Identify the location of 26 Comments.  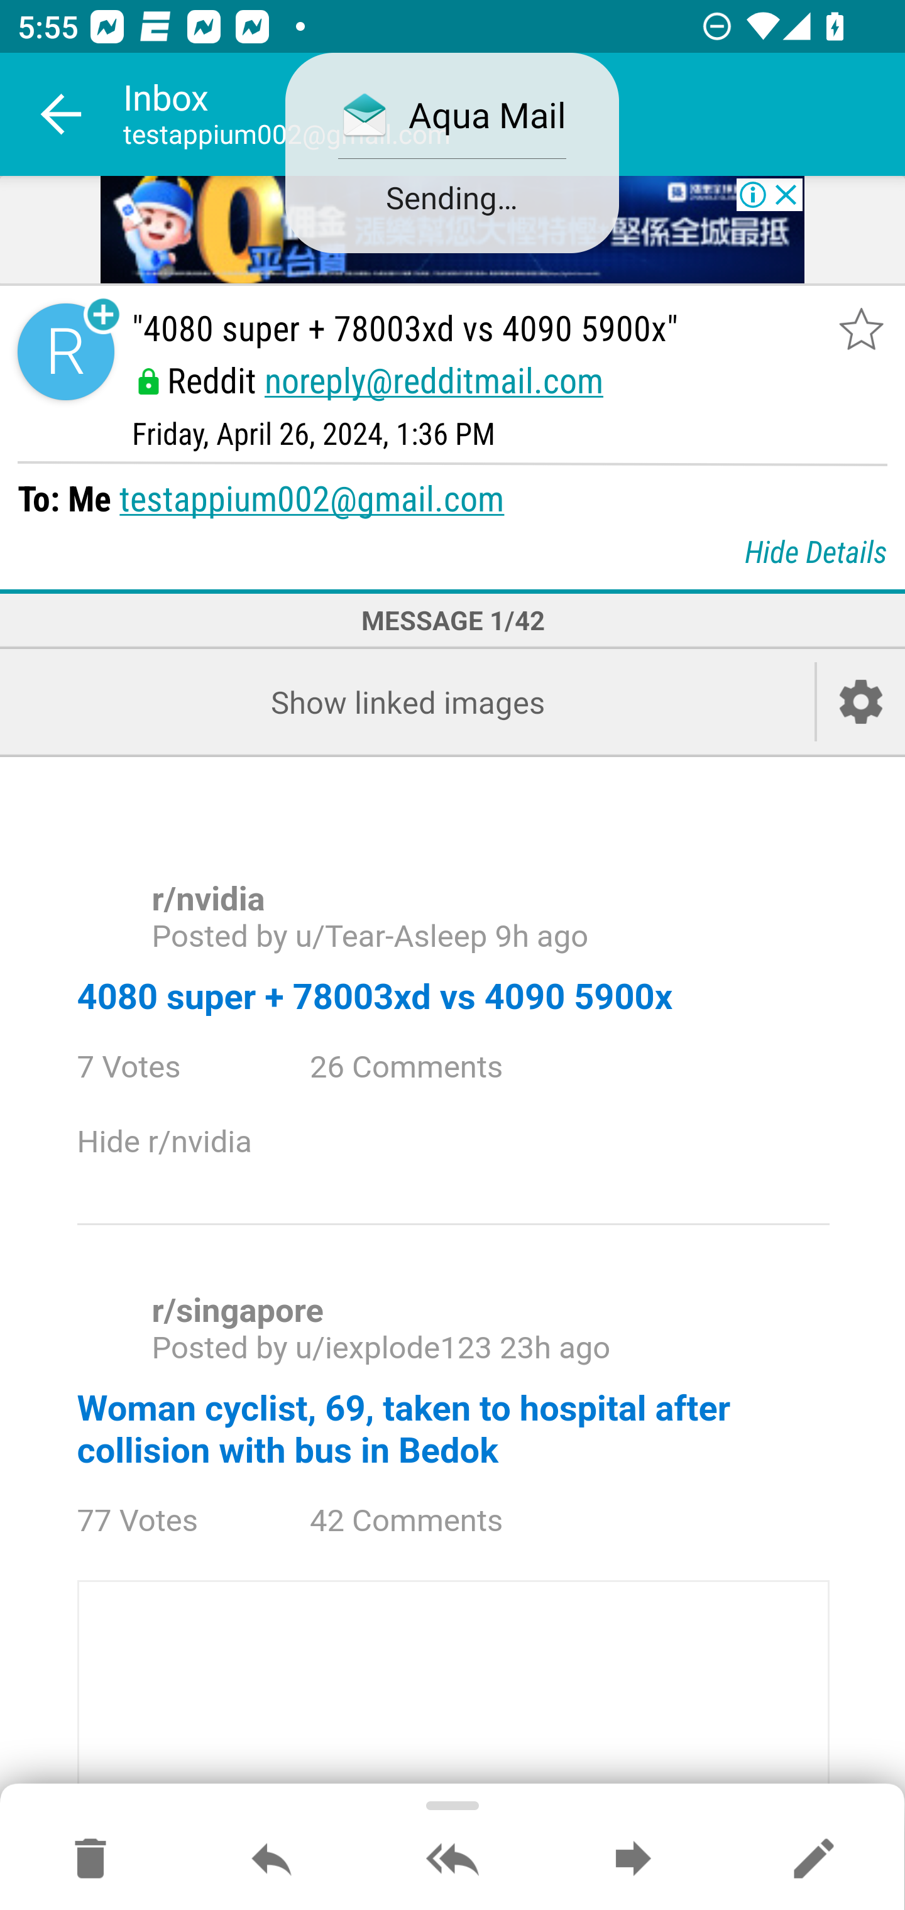
(425, 1067).